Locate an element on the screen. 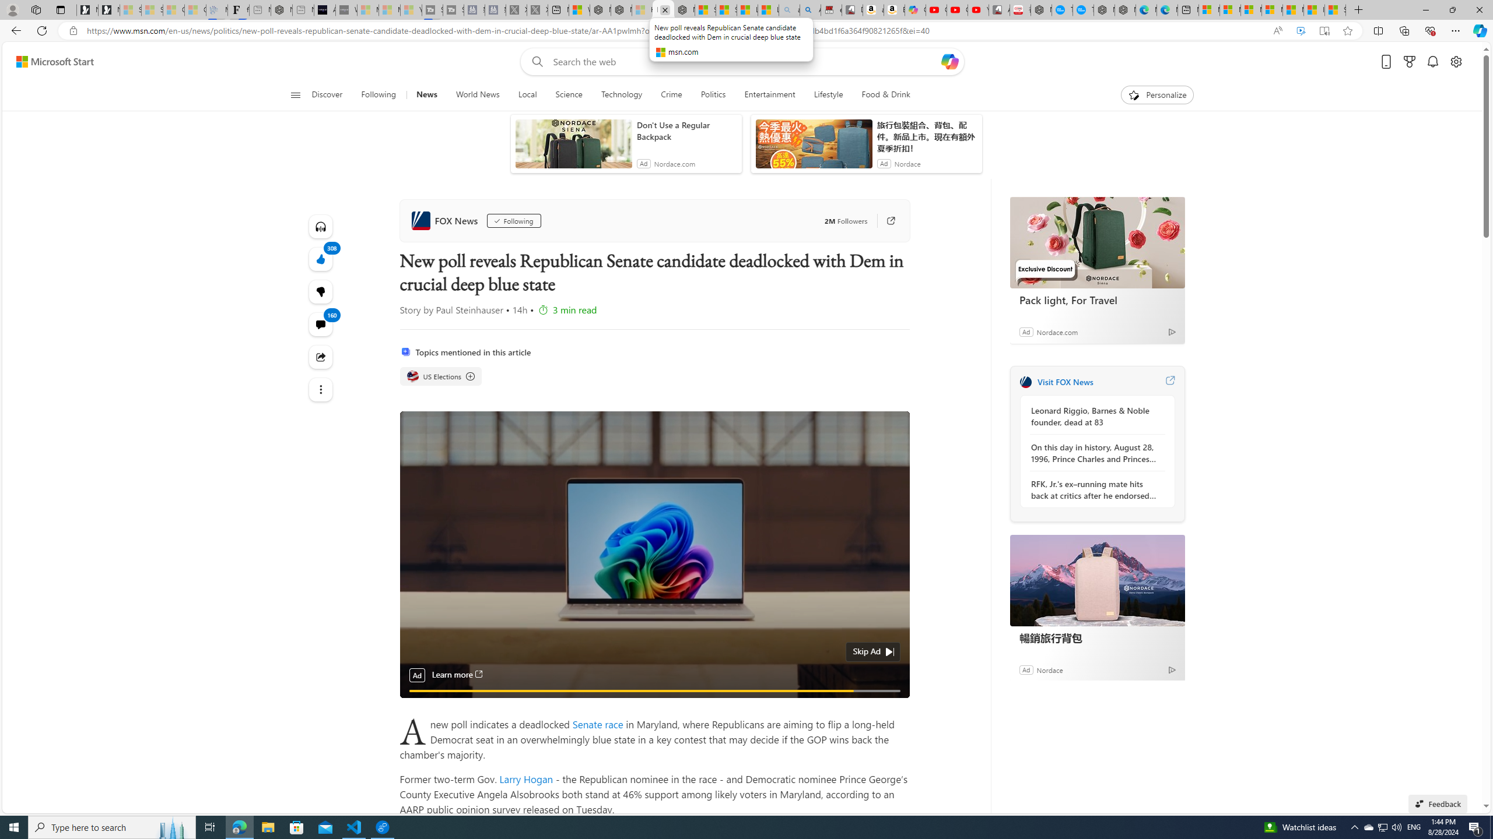  Senate race  is located at coordinates (600, 724).